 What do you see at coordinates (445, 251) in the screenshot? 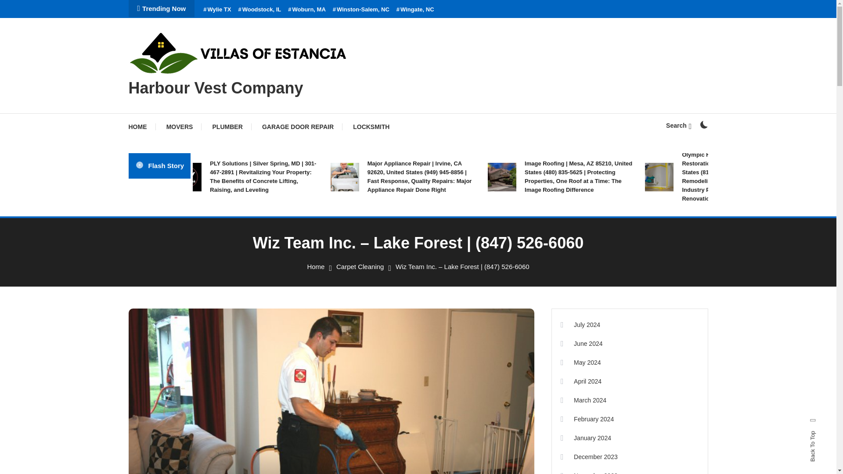
I see `Search` at bounding box center [445, 251].